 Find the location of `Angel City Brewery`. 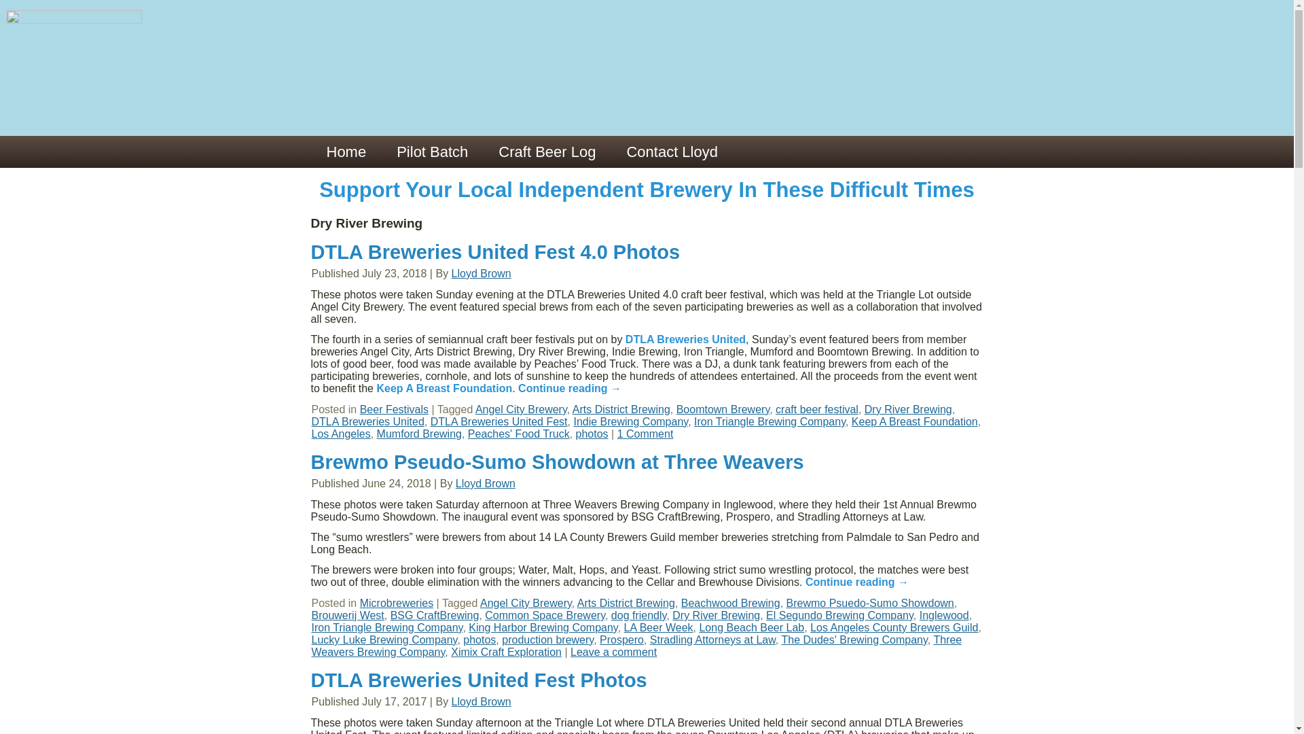

Angel City Brewery is located at coordinates (526, 604).